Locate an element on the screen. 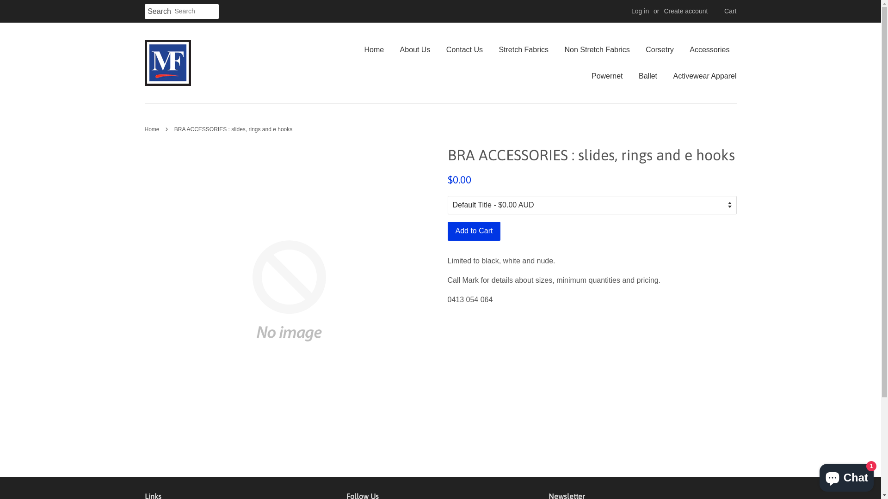 This screenshot has height=499, width=888. Activewear Apparel is located at coordinates (701, 76).